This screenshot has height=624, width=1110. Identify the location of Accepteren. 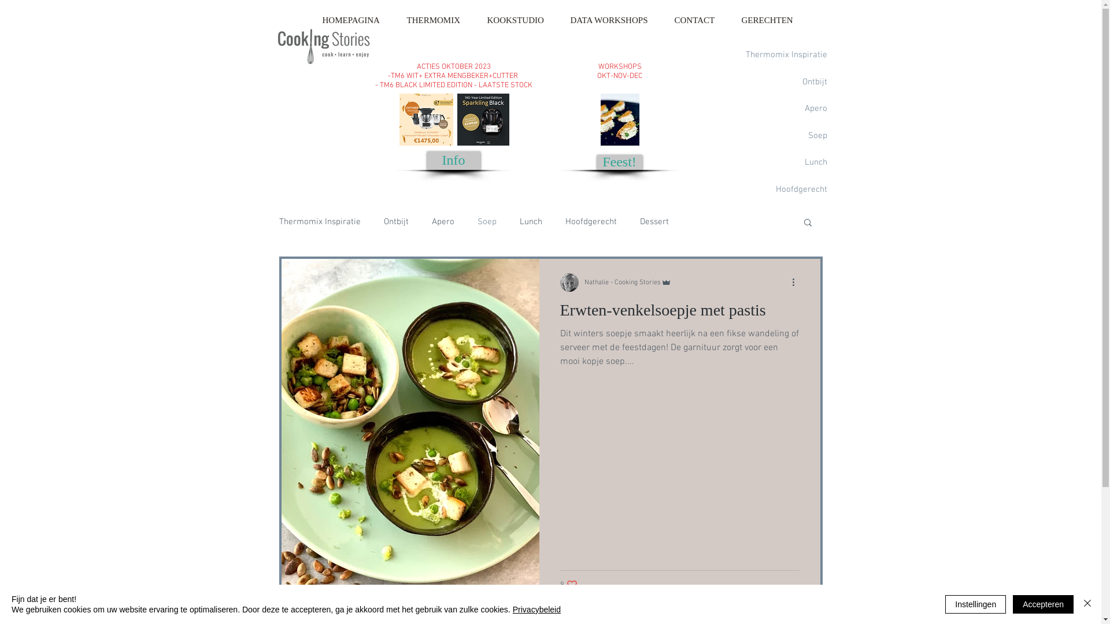
(1043, 604).